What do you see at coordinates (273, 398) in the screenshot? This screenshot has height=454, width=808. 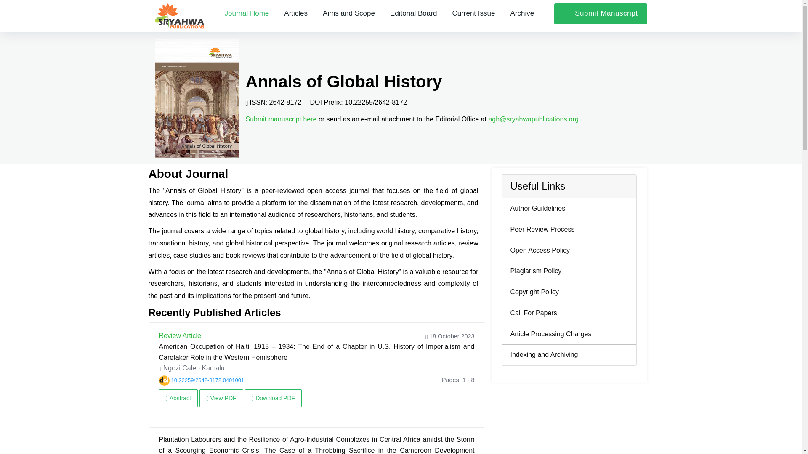 I see `Download PDF` at bounding box center [273, 398].